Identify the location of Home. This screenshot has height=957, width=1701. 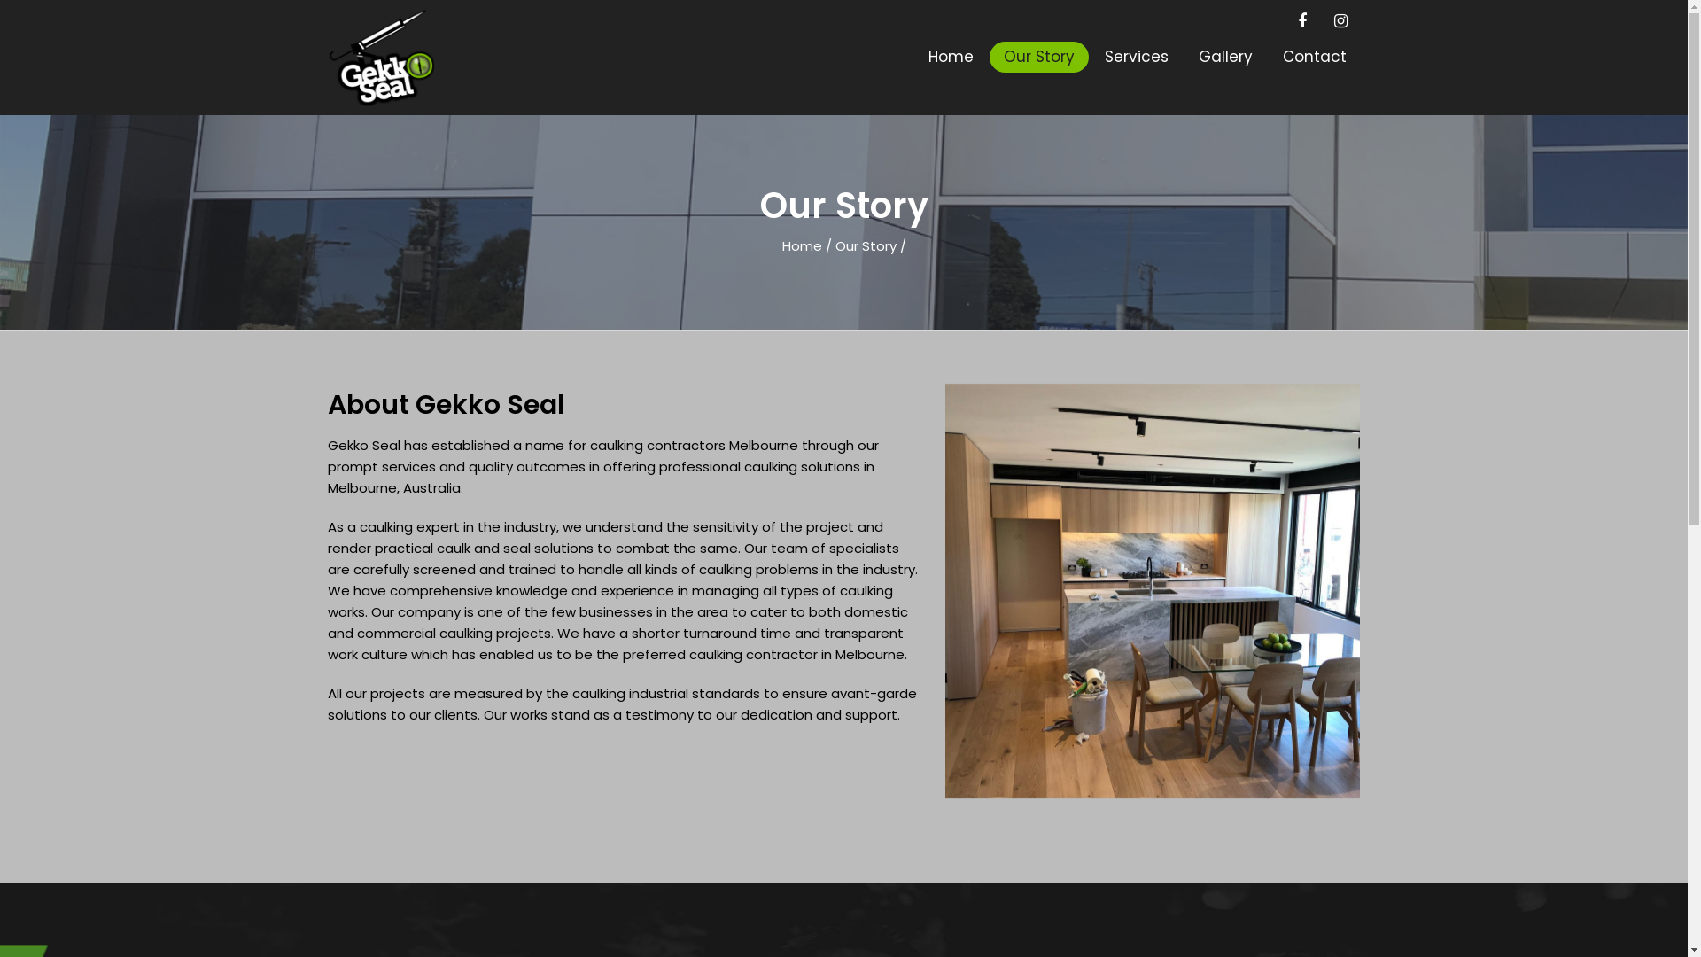
(801, 246).